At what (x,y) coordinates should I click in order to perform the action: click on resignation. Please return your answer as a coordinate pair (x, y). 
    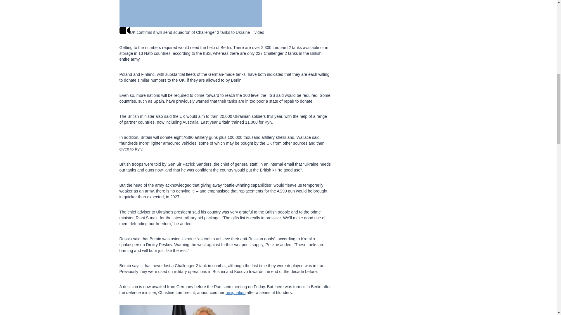
    Looking at the image, I should click on (236, 292).